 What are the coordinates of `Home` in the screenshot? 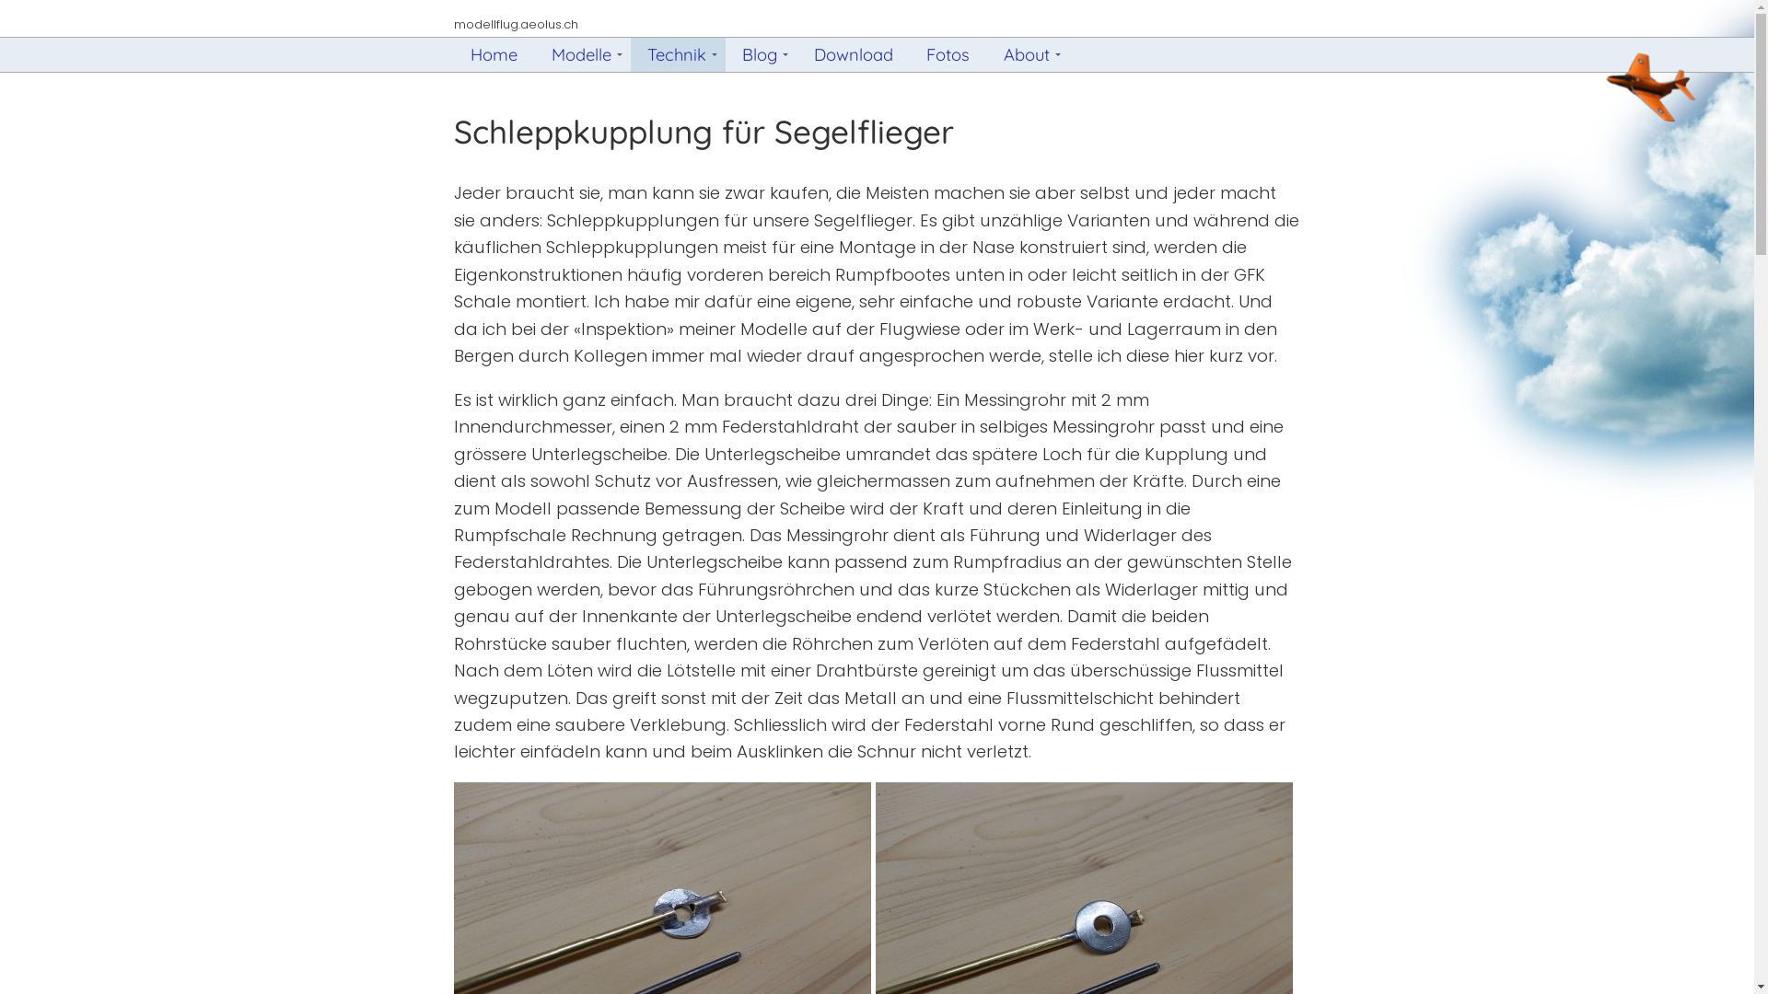 It's located at (494, 54).